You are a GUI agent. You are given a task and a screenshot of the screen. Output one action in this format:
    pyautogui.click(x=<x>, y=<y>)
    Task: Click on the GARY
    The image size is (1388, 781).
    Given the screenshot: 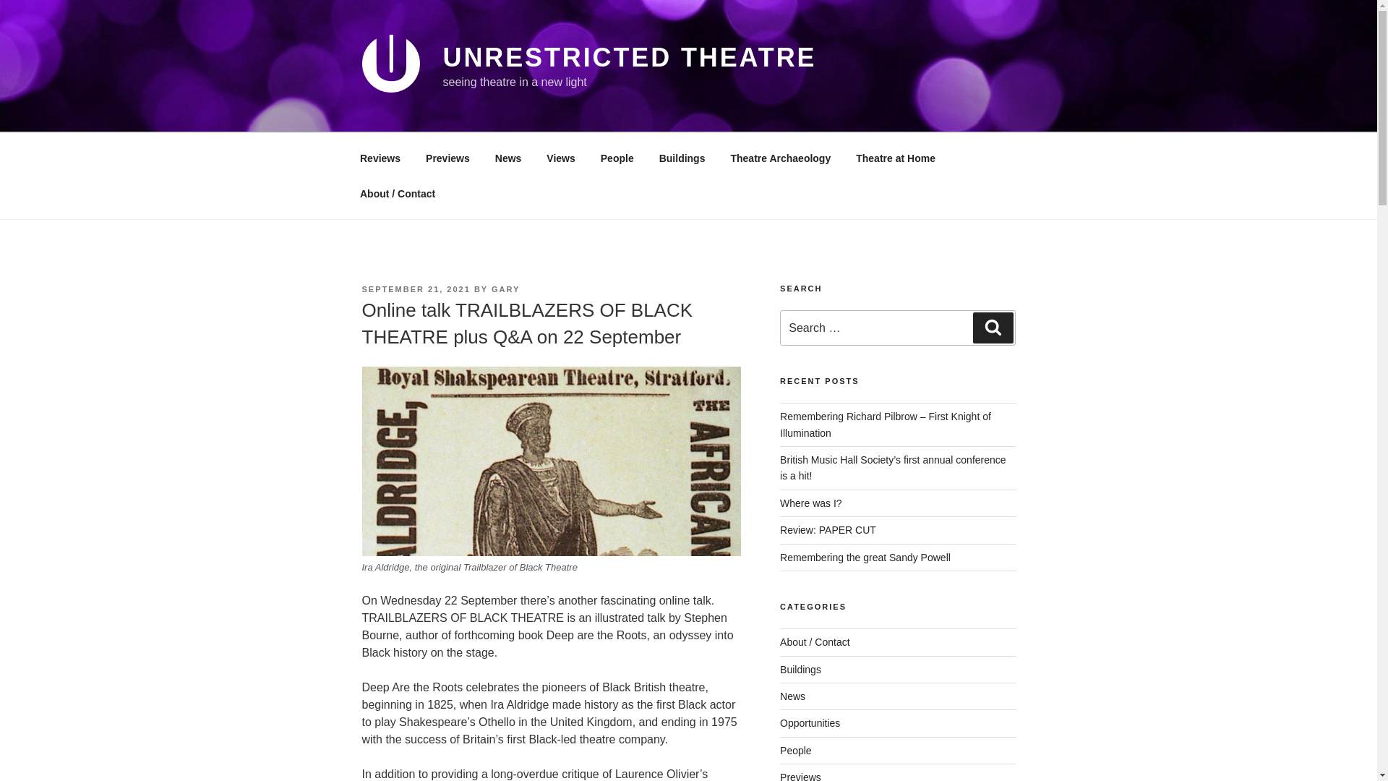 What is the action you would take?
    pyautogui.click(x=505, y=289)
    